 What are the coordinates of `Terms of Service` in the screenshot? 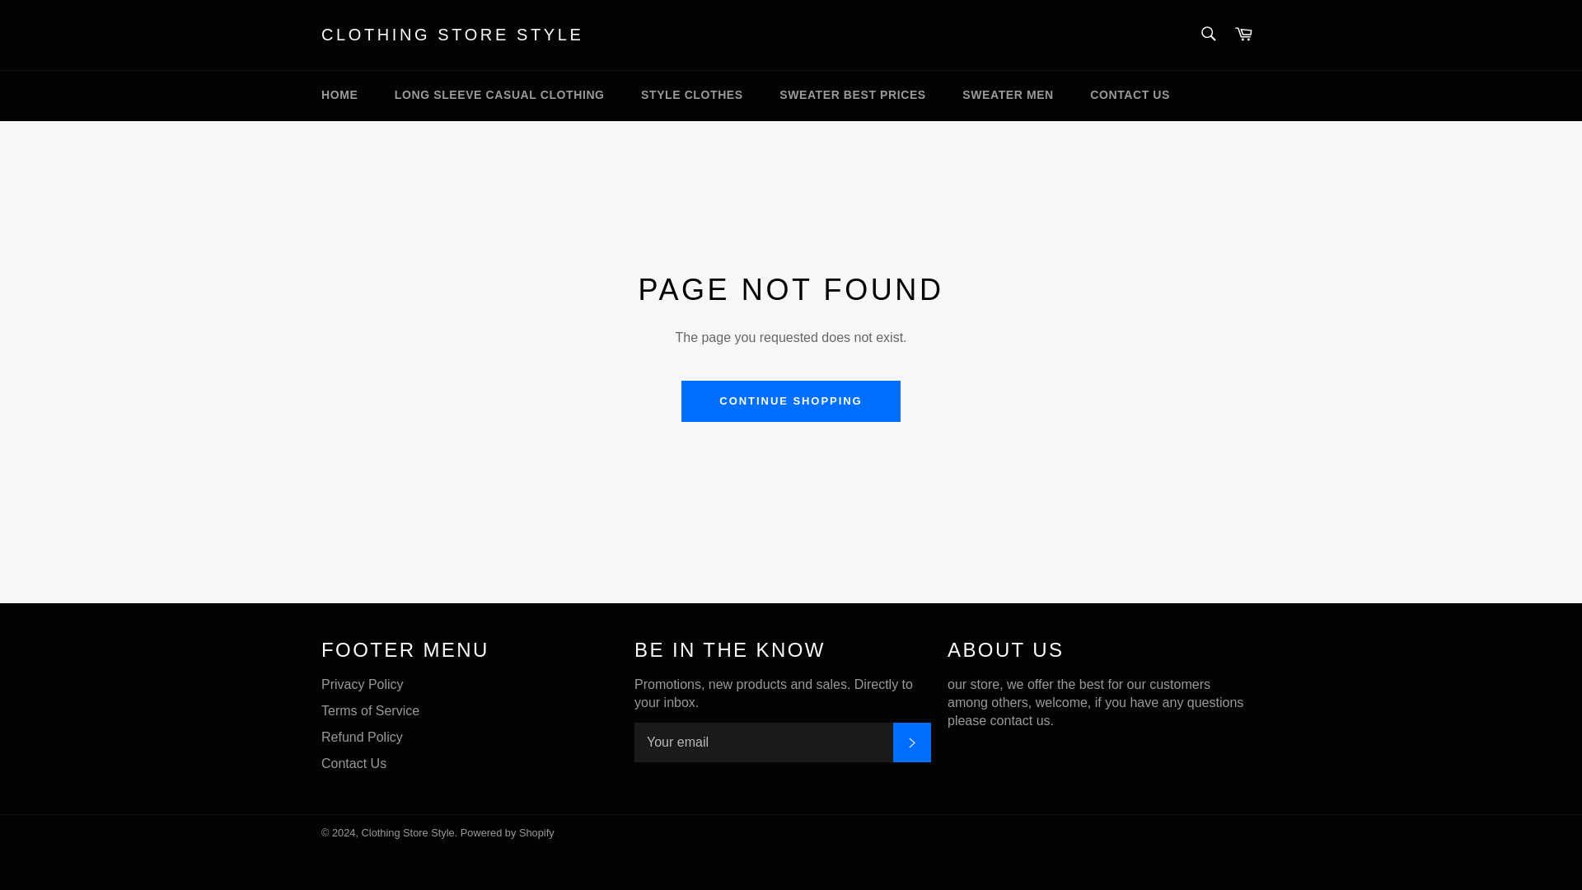 It's located at (369, 710).